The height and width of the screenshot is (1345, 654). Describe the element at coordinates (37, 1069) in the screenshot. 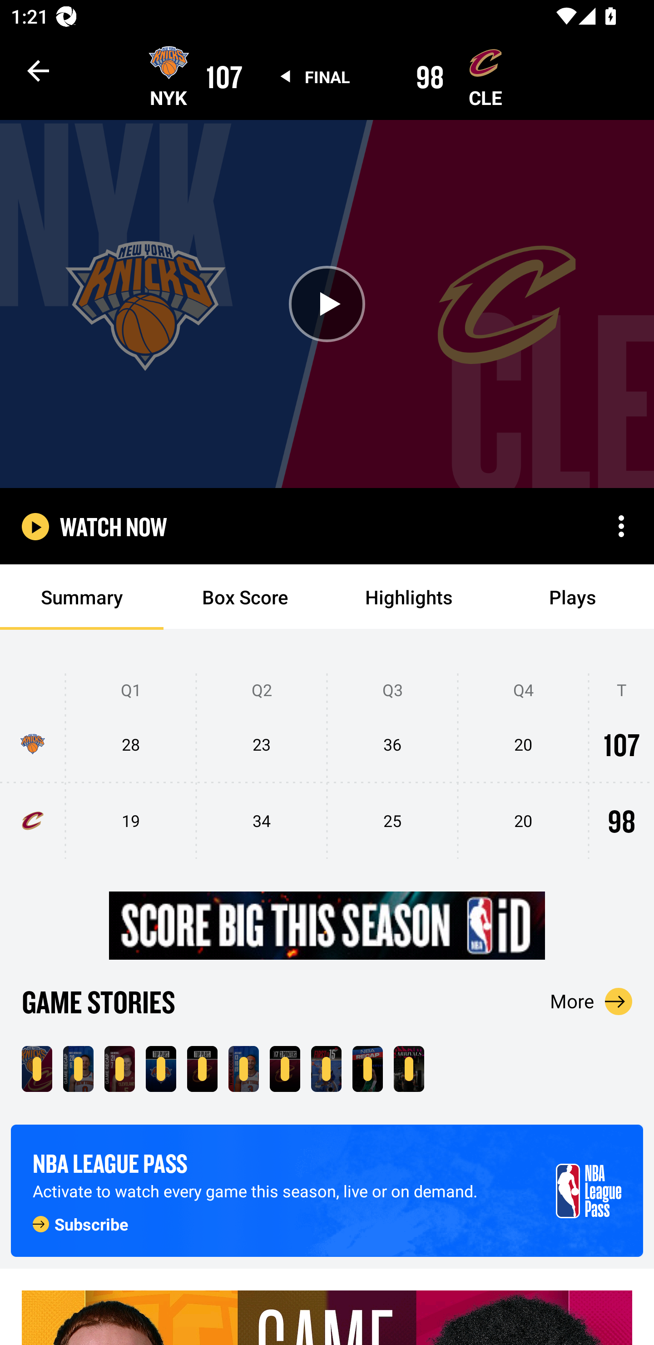

I see `NYK 107, CLE 98 - Mar 3 NEW` at that location.